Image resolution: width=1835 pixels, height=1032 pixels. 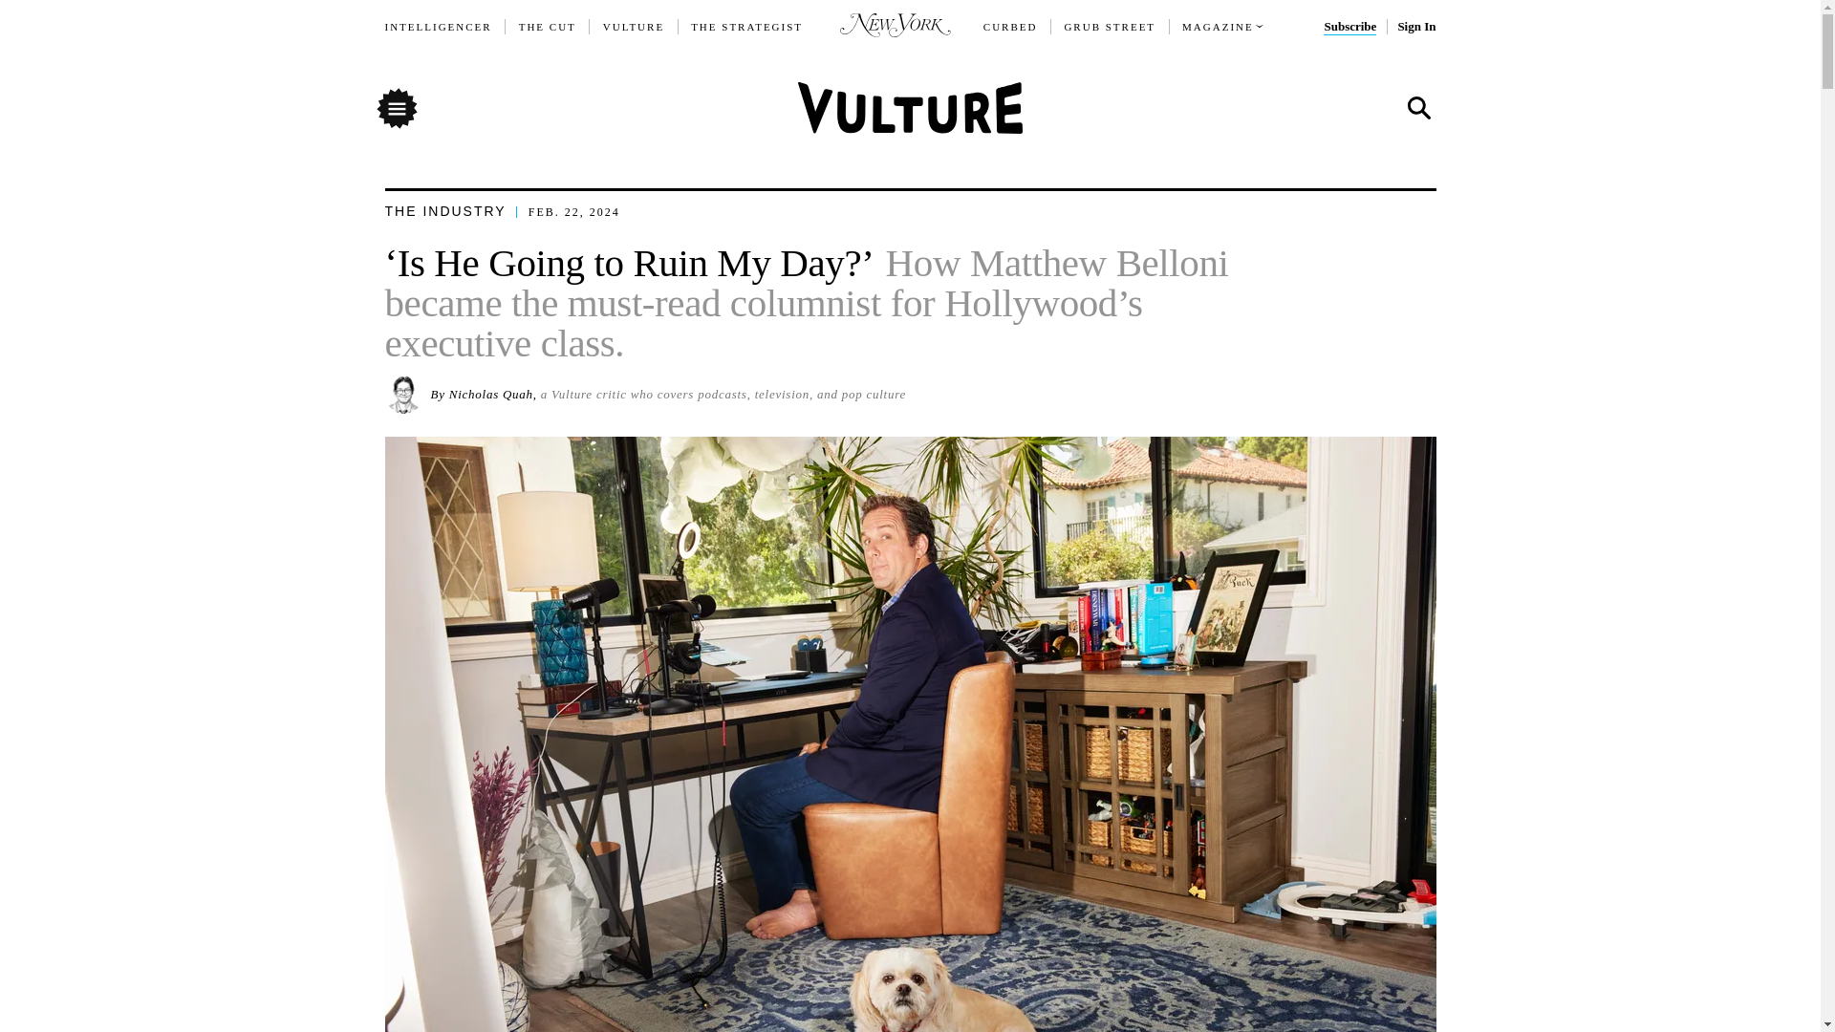 What do you see at coordinates (1417, 109) in the screenshot?
I see `Search` at bounding box center [1417, 109].